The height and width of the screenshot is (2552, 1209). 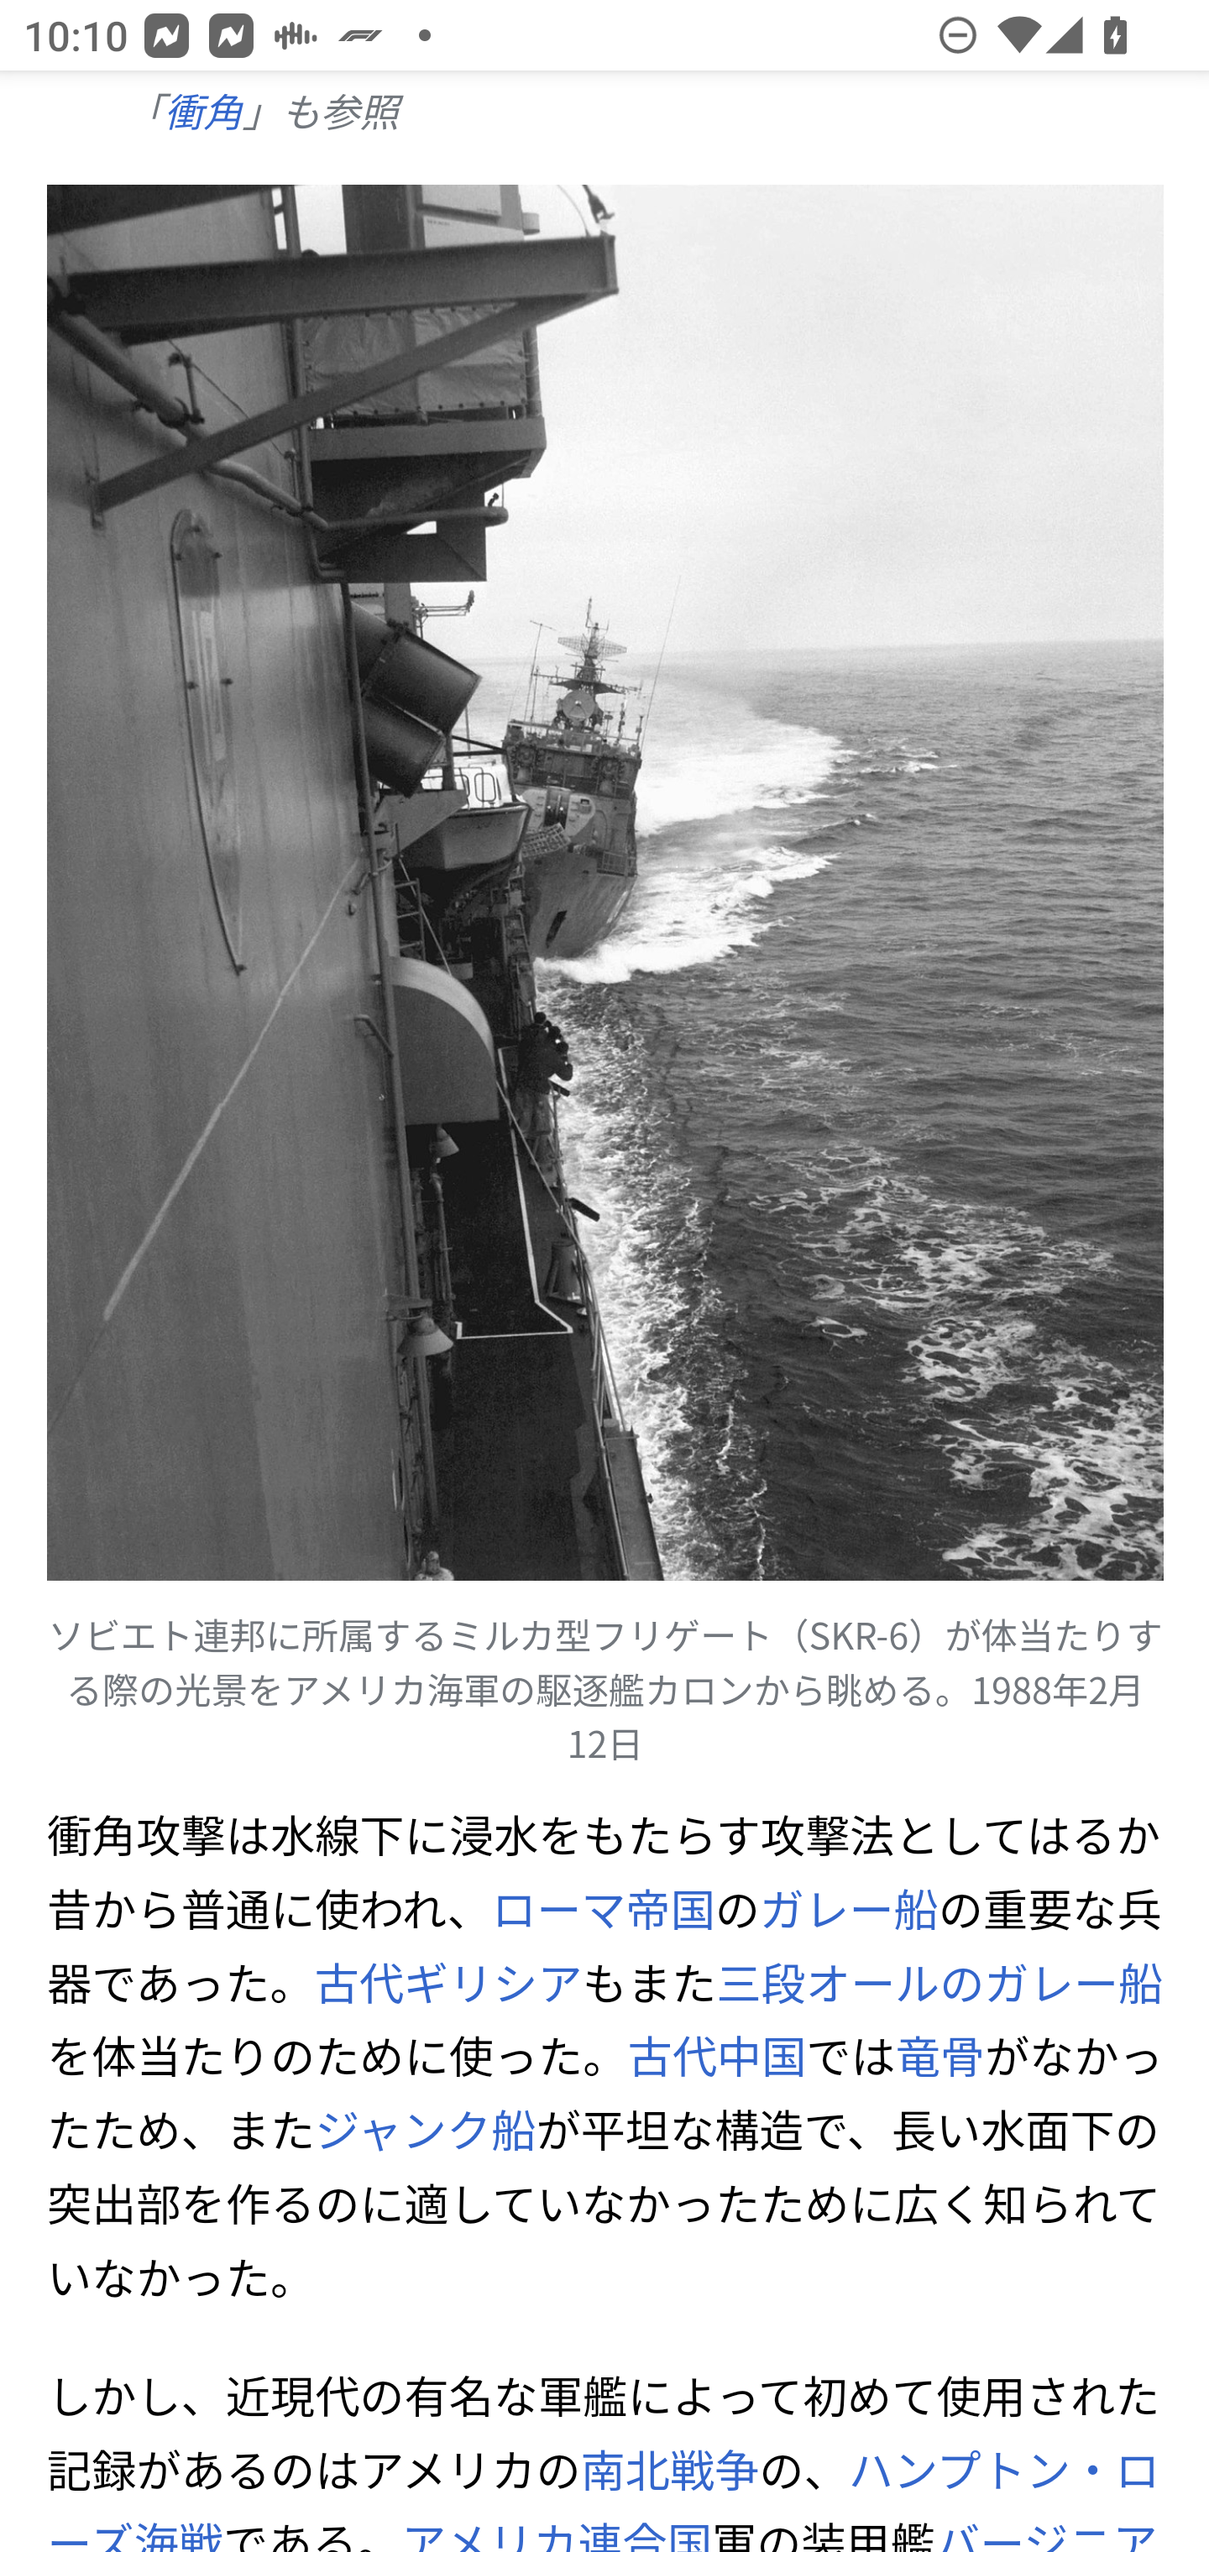 What do you see at coordinates (425, 2131) in the screenshot?
I see `ジャンク船` at bounding box center [425, 2131].